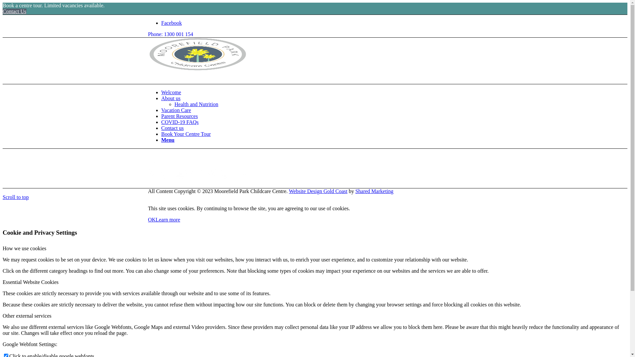 The image size is (635, 357). Describe the element at coordinates (152, 219) in the screenshot. I see `OK` at that location.